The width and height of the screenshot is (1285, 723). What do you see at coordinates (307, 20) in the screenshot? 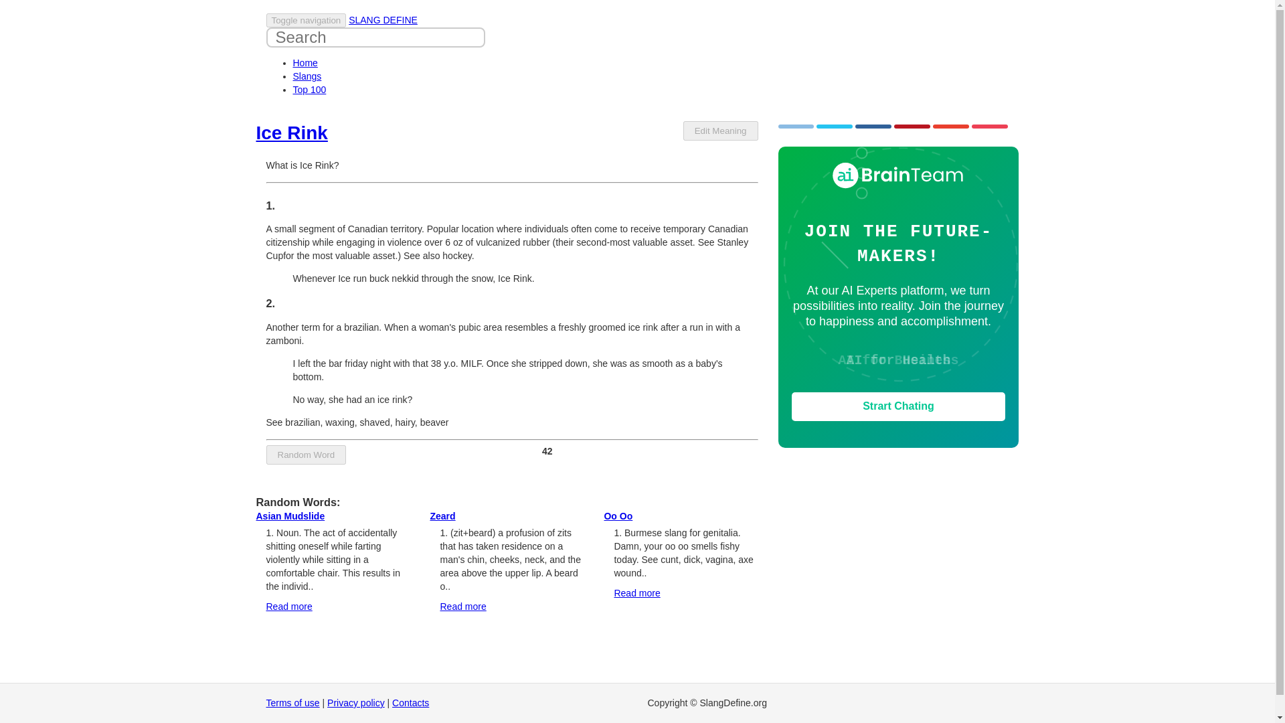
I see `Toggle navigation` at bounding box center [307, 20].